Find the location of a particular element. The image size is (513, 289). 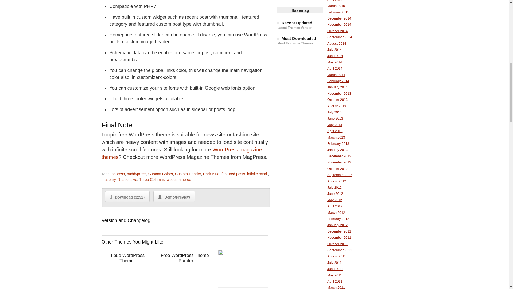

buddypress is located at coordinates (136, 174).